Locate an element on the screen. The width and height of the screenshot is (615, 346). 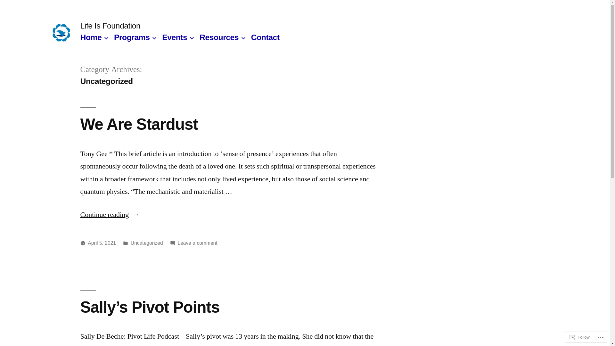
Leave a comment is located at coordinates (197, 243).